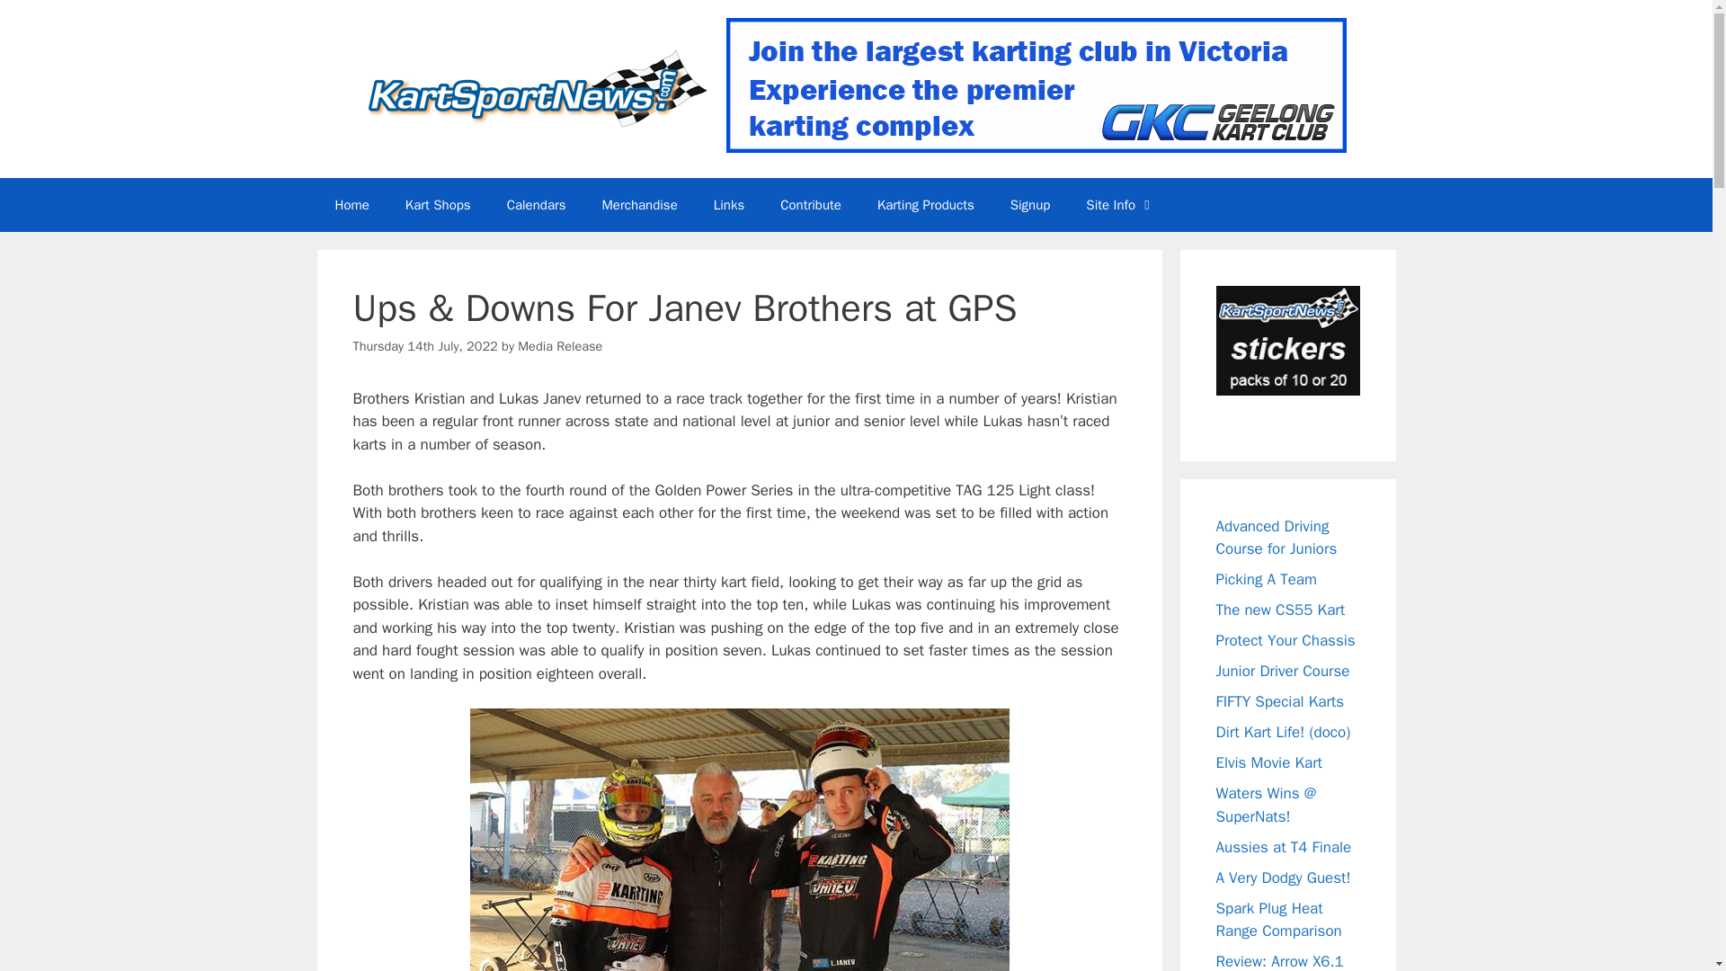 Image resolution: width=1726 pixels, height=971 pixels. I want to click on View all posts by Media Release, so click(560, 345).